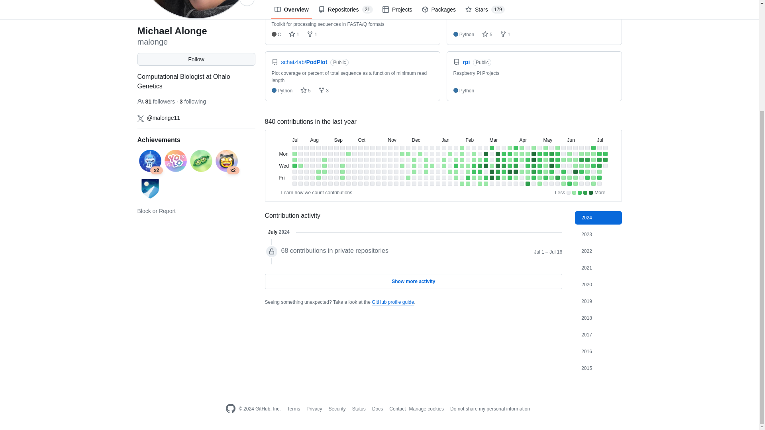 The image size is (765, 430). Describe the element at coordinates (230, 409) in the screenshot. I see `GitHub` at that location.